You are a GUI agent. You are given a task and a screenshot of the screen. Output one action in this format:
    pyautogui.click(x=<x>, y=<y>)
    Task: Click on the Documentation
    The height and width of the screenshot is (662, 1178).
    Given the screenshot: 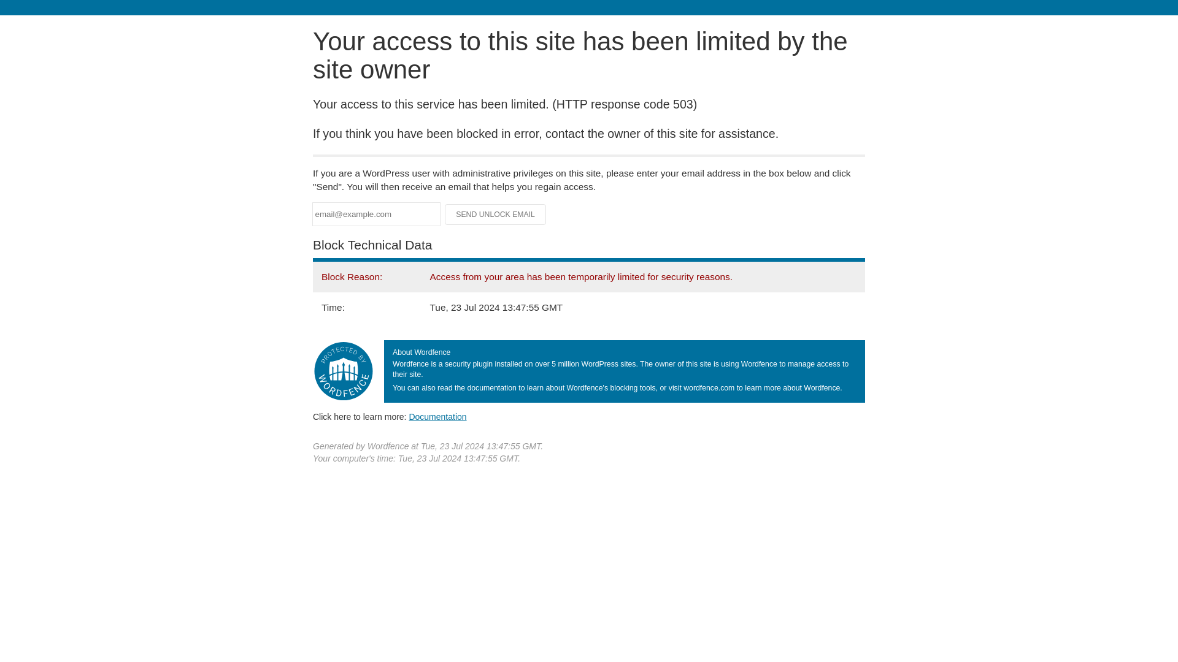 What is the action you would take?
    pyautogui.click(x=437, y=416)
    